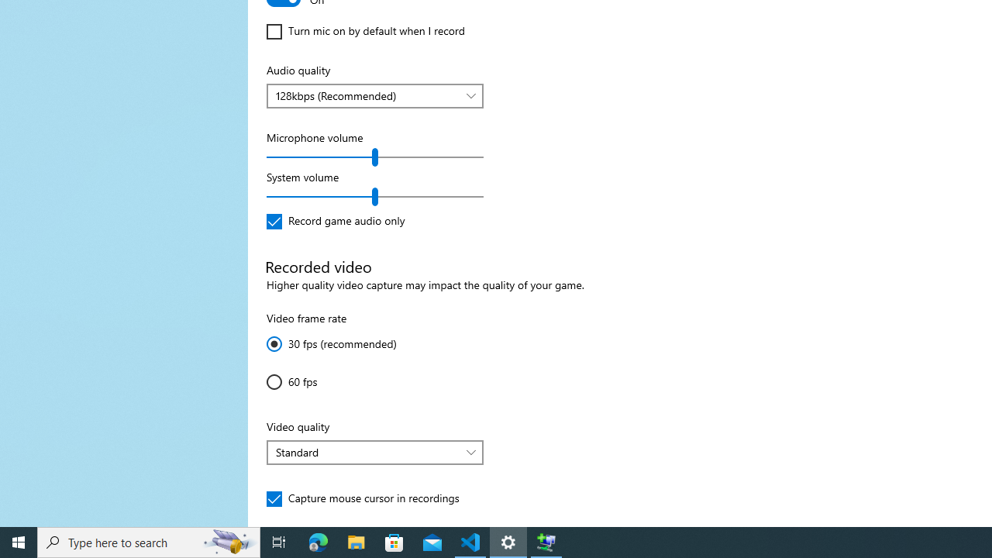  What do you see at coordinates (367, 95) in the screenshot?
I see `128kbps (Recommended)` at bounding box center [367, 95].